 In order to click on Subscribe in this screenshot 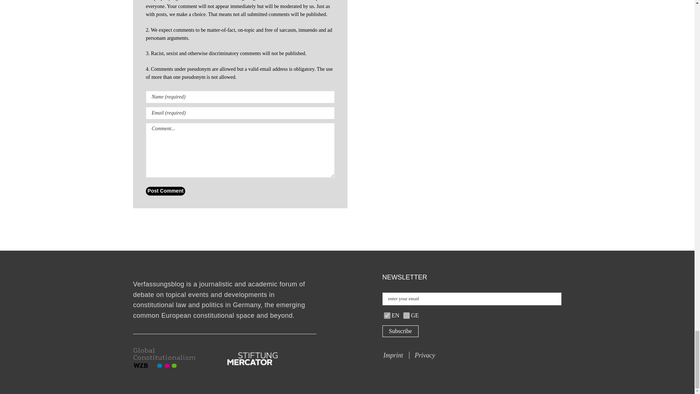, I will do `click(400, 331)`.